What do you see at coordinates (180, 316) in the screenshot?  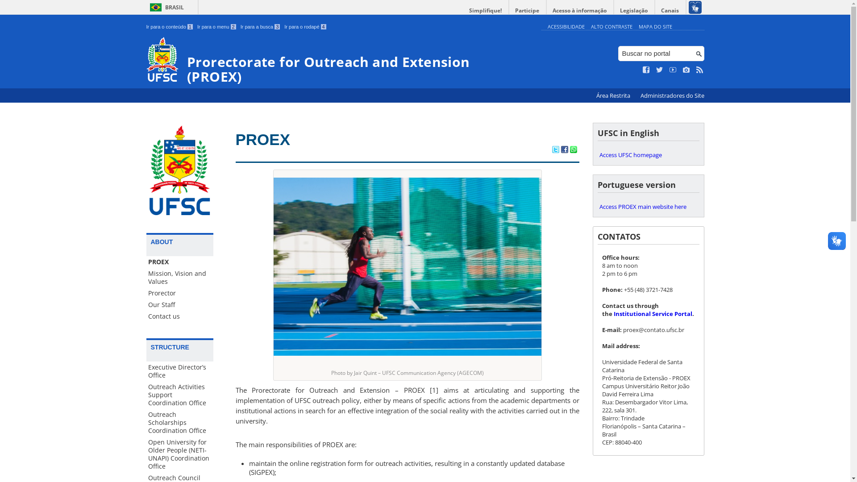 I see `Contact us` at bounding box center [180, 316].